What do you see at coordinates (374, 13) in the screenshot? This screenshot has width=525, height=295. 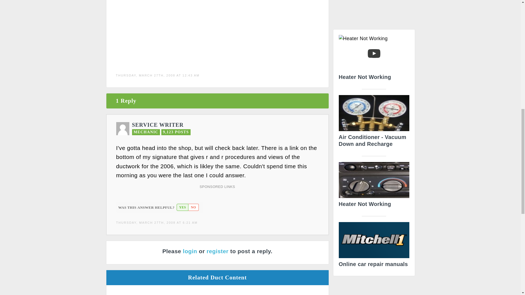 I see `Advertisement` at bounding box center [374, 13].